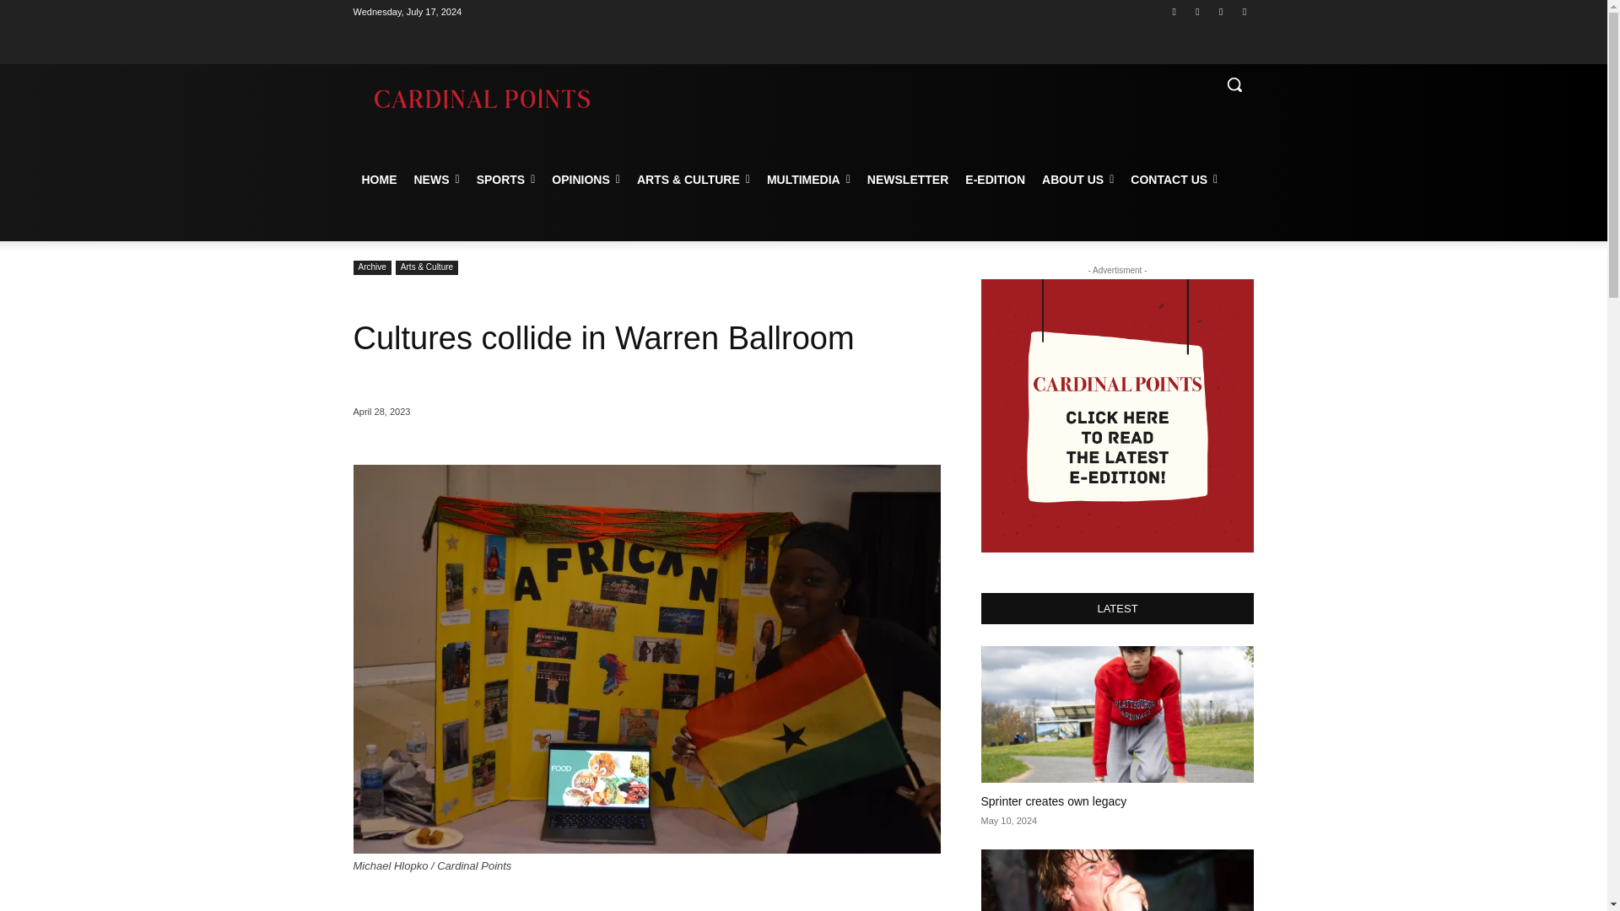 Image resolution: width=1620 pixels, height=911 pixels. What do you see at coordinates (1222, 11) in the screenshot?
I see `Twitter` at bounding box center [1222, 11].